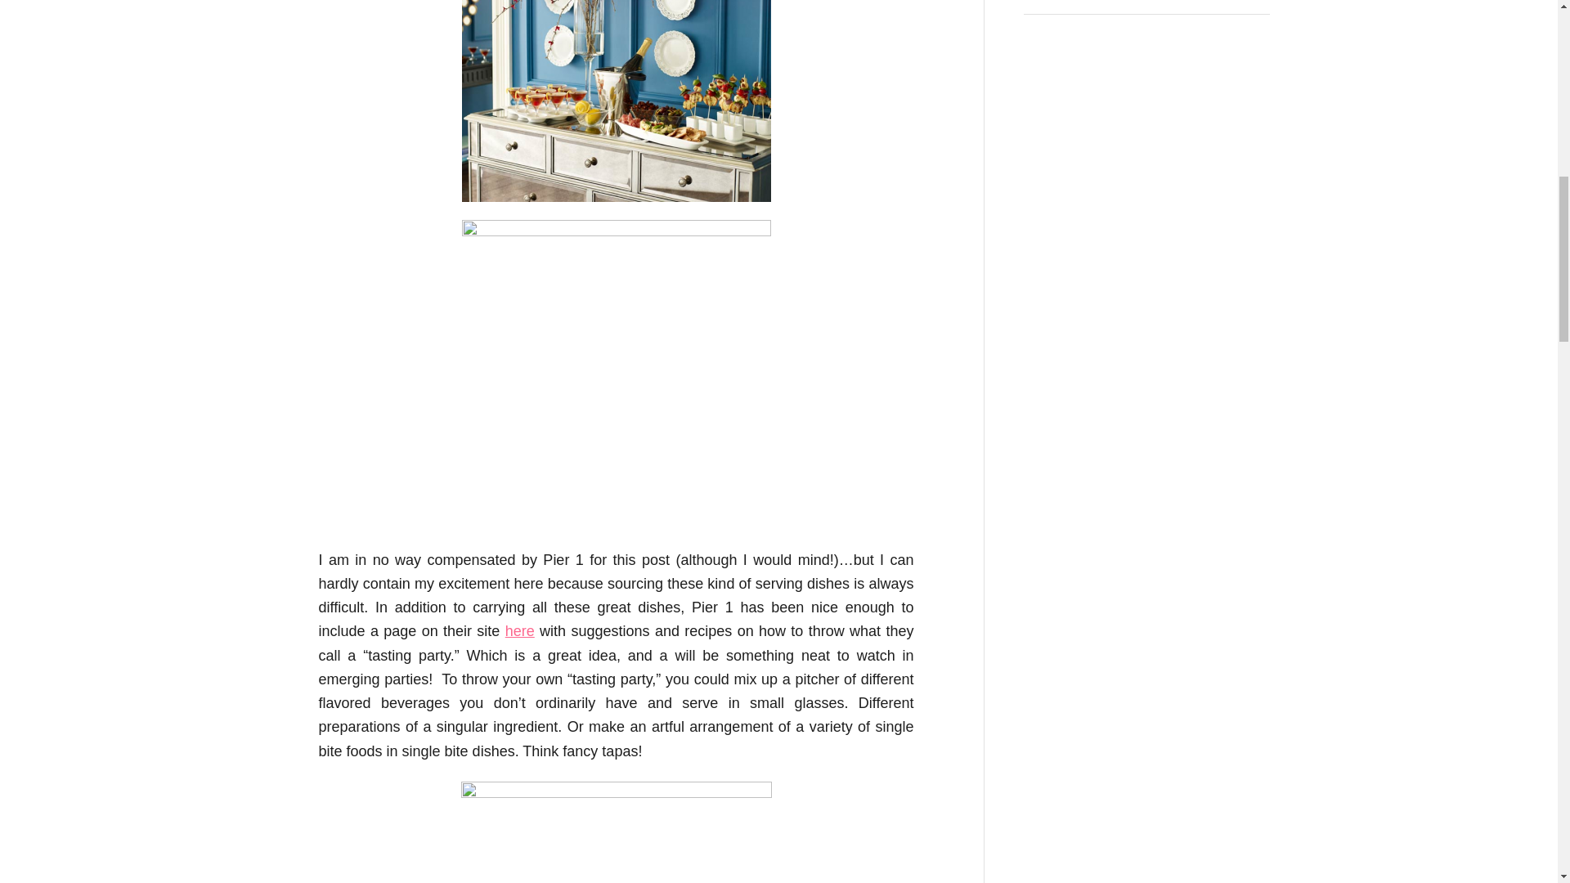  I want to click on Picture 15, so click(616, 101).